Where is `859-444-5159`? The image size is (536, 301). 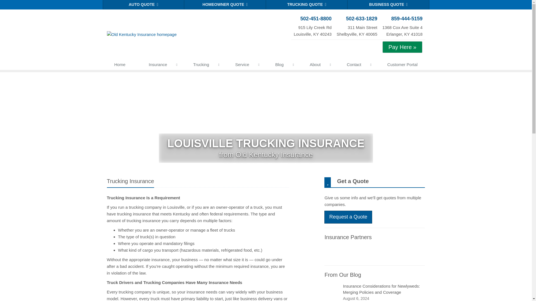 859-444-5159 is located at coordinates (402, 19).